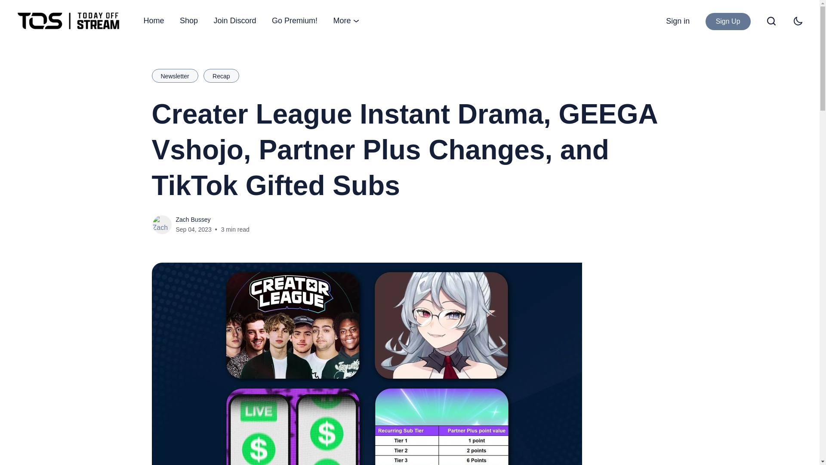  Describe the element at coordinates (678, 21) in the screenshot. I see `Sign in` at that location.